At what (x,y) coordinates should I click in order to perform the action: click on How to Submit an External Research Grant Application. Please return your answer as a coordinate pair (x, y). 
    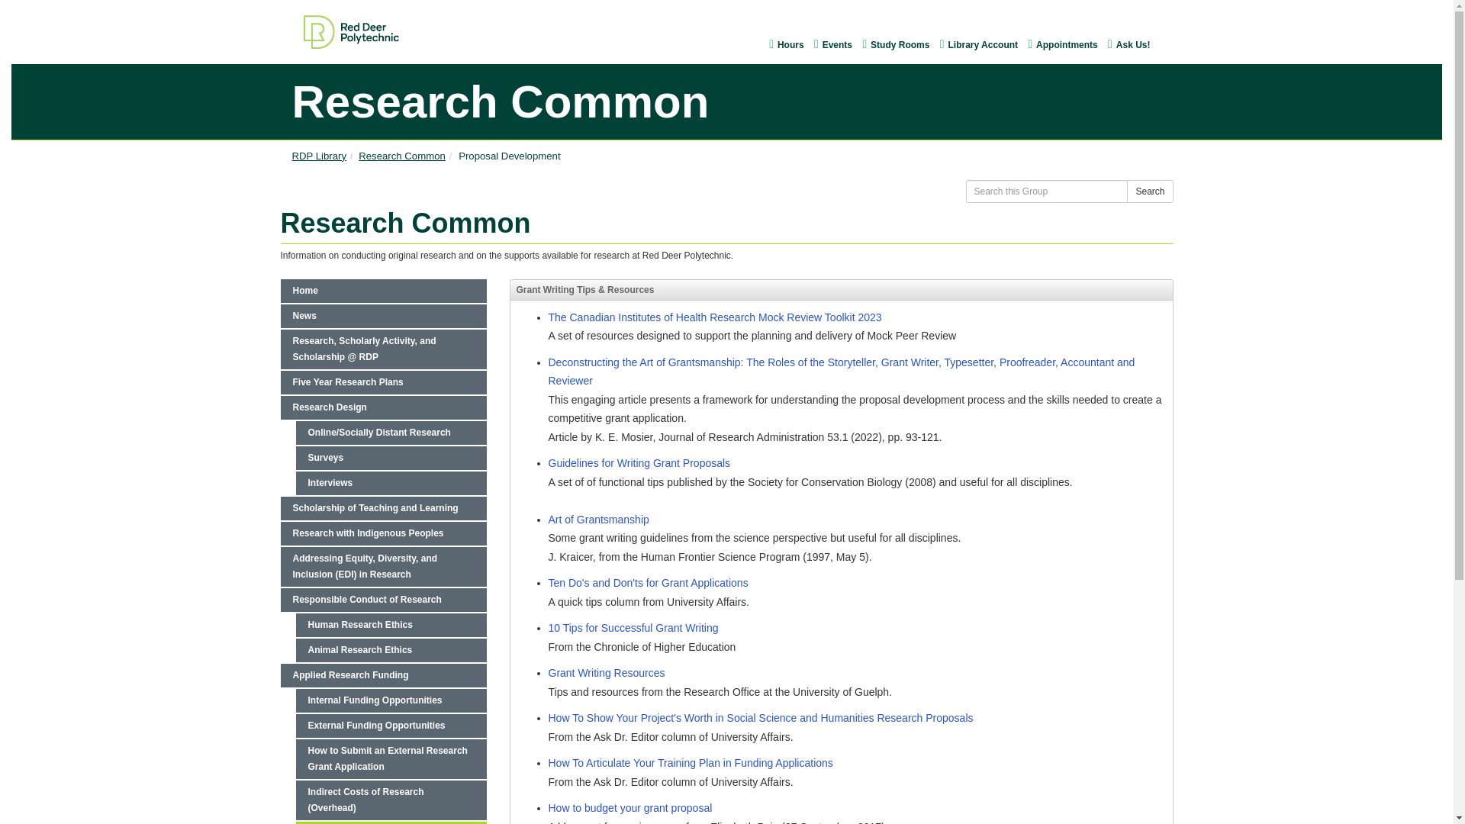
    Looking at the image, I should click on (391, 758).